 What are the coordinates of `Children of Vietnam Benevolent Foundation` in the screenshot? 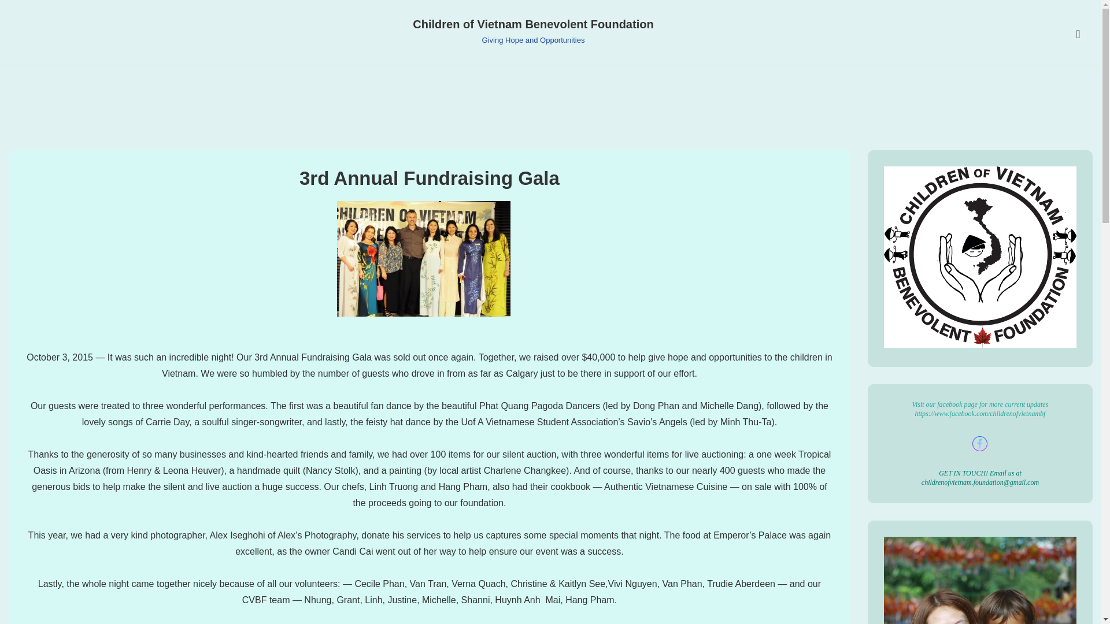 It's located at (533, 24).